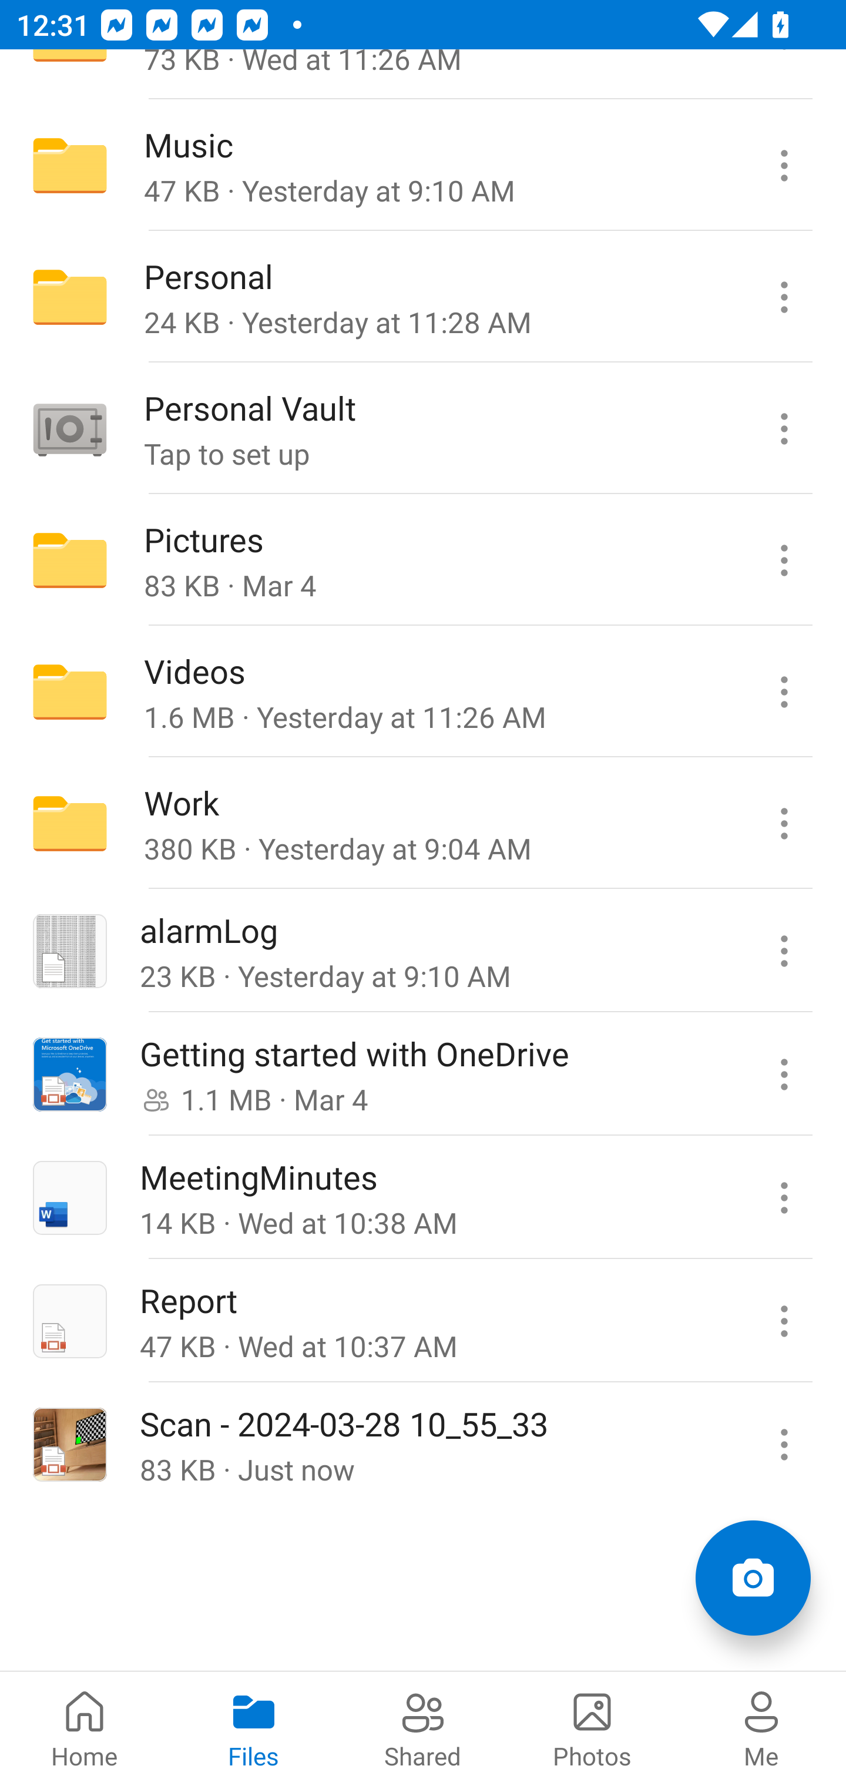  What do you see at coordinates (784, 560) in the screenshot?
I see `Pictures commands` at bounding box center [784, 560].